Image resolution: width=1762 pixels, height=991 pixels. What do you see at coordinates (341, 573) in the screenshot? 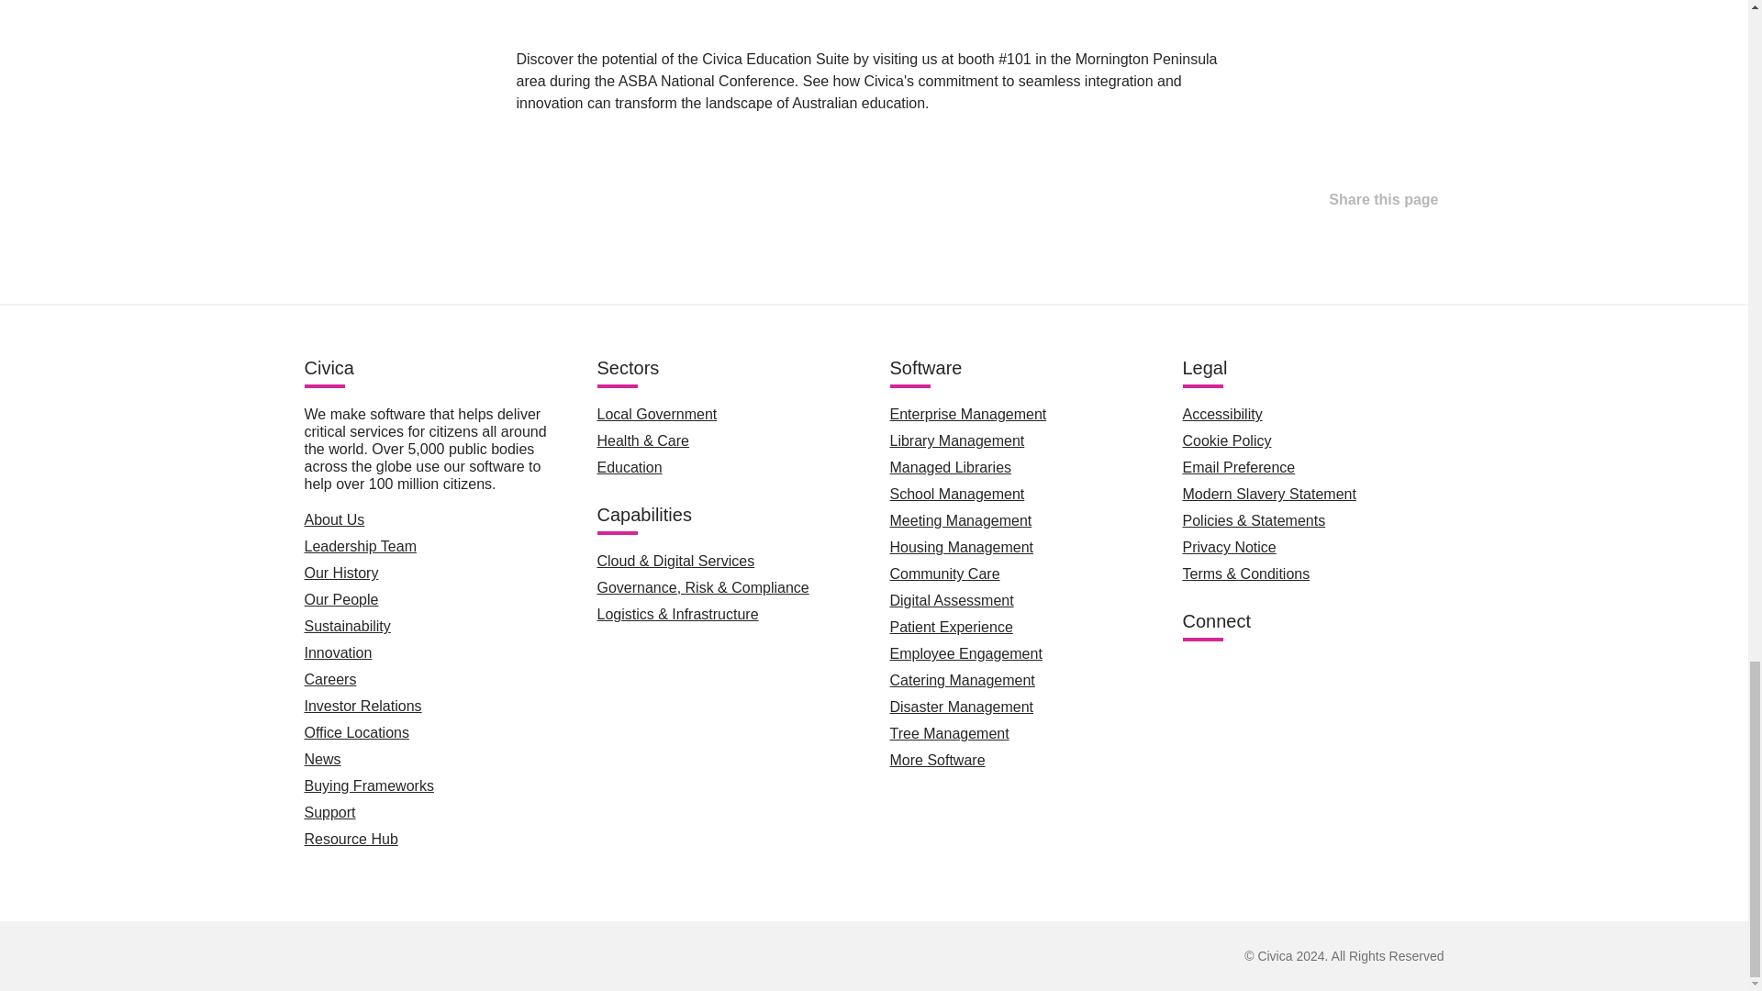
I see `Our History` at bounding box center [341, 573].